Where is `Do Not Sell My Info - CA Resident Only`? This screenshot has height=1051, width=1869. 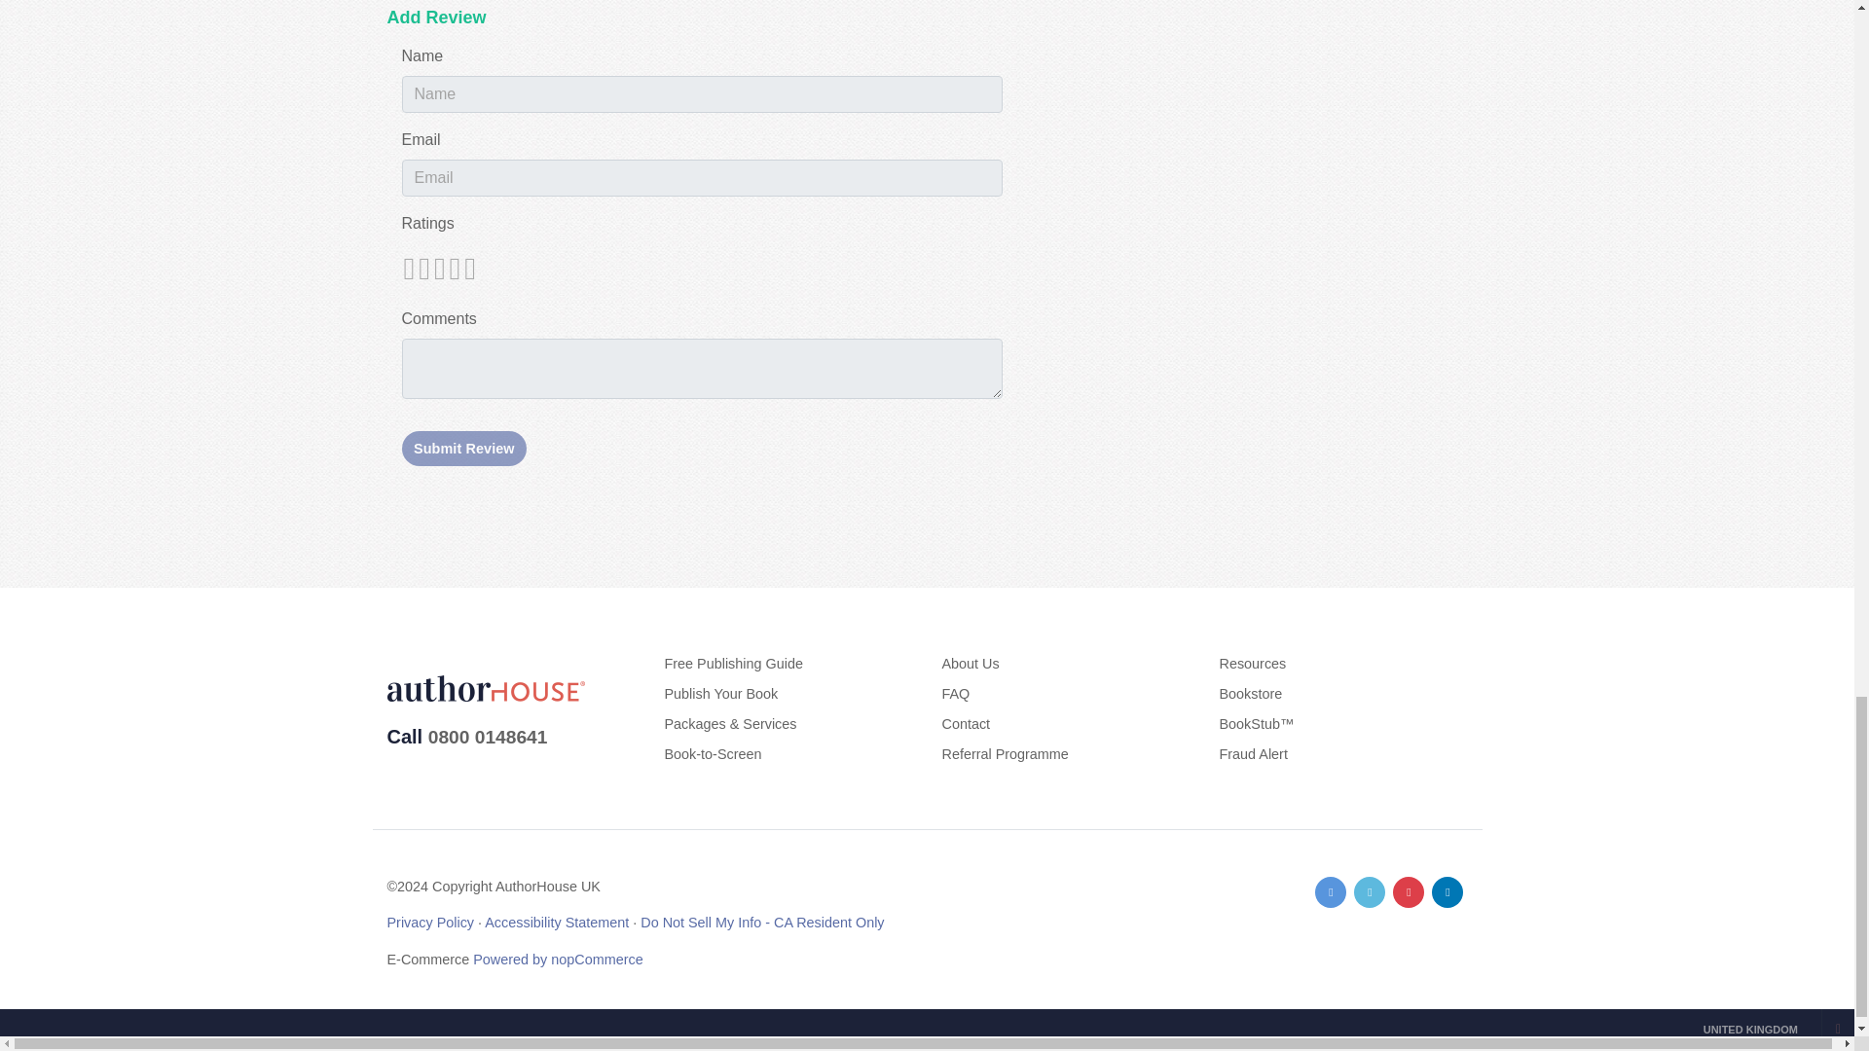
Do Not Sell My Info - CA Resident Only is located at coordinates (762, 922).